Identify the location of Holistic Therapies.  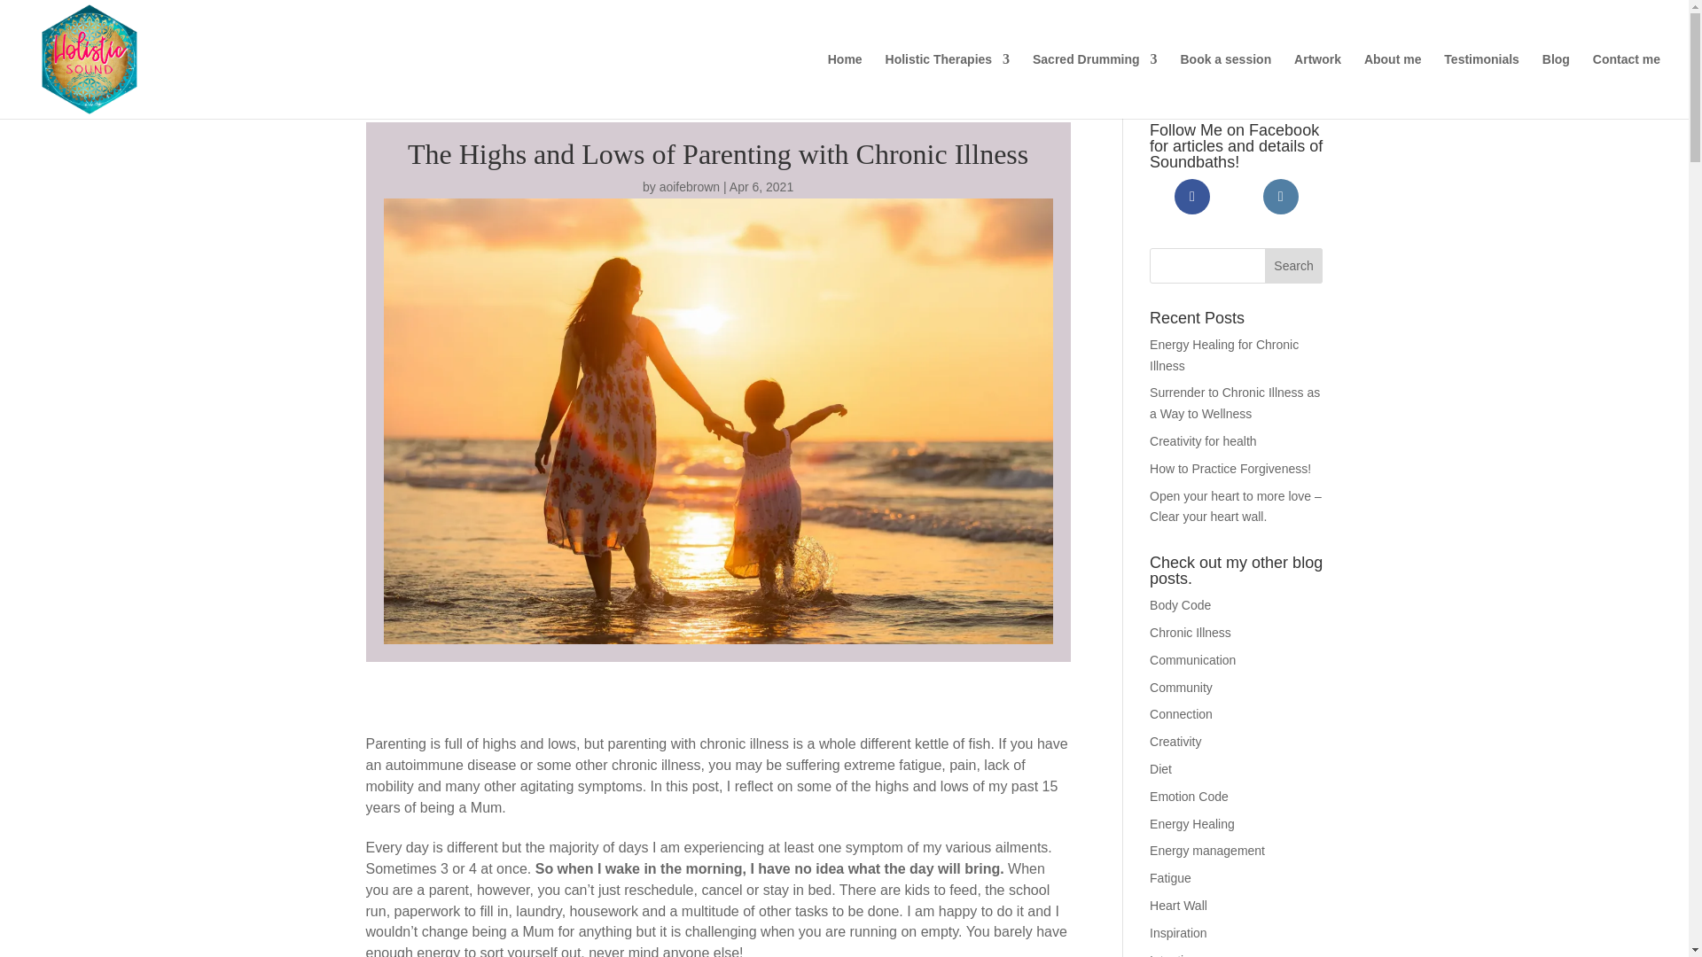
(948, 85).